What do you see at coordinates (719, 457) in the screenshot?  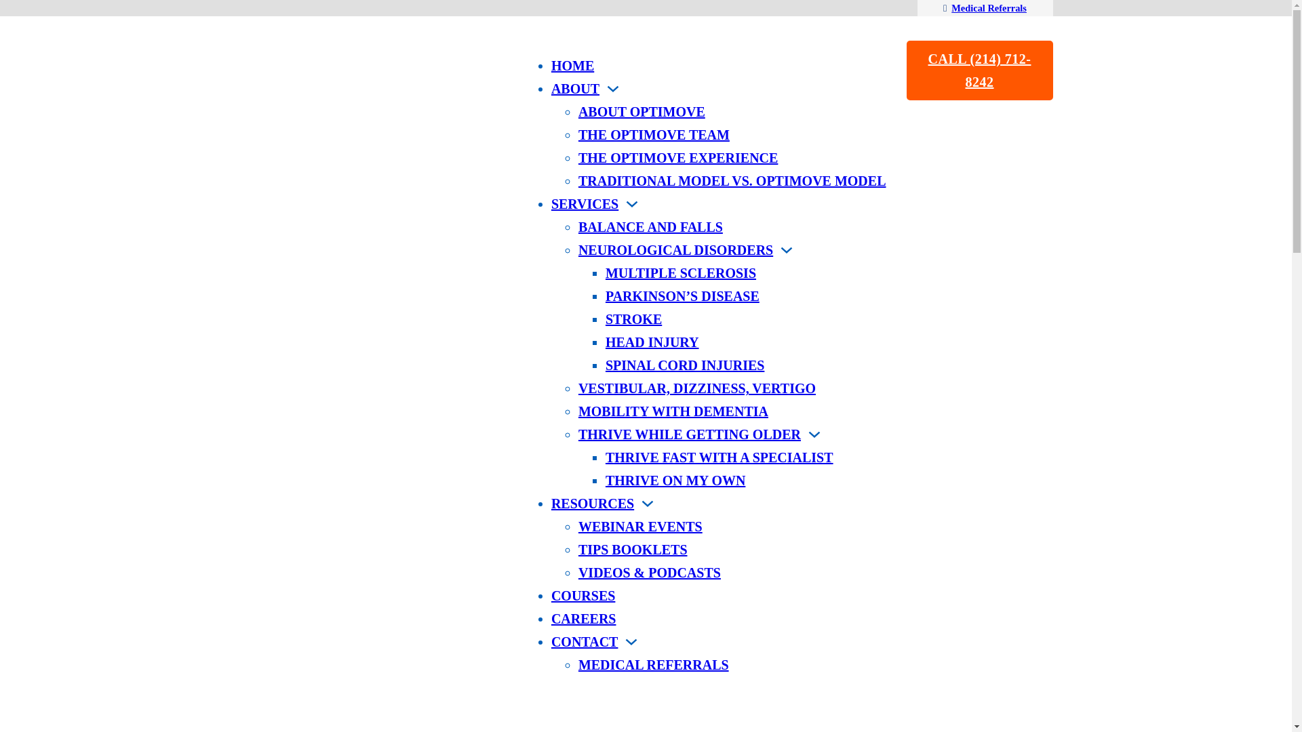 I see `THRIVE FAST WITH A SPECIALIST` at bounding box center [719, 457].